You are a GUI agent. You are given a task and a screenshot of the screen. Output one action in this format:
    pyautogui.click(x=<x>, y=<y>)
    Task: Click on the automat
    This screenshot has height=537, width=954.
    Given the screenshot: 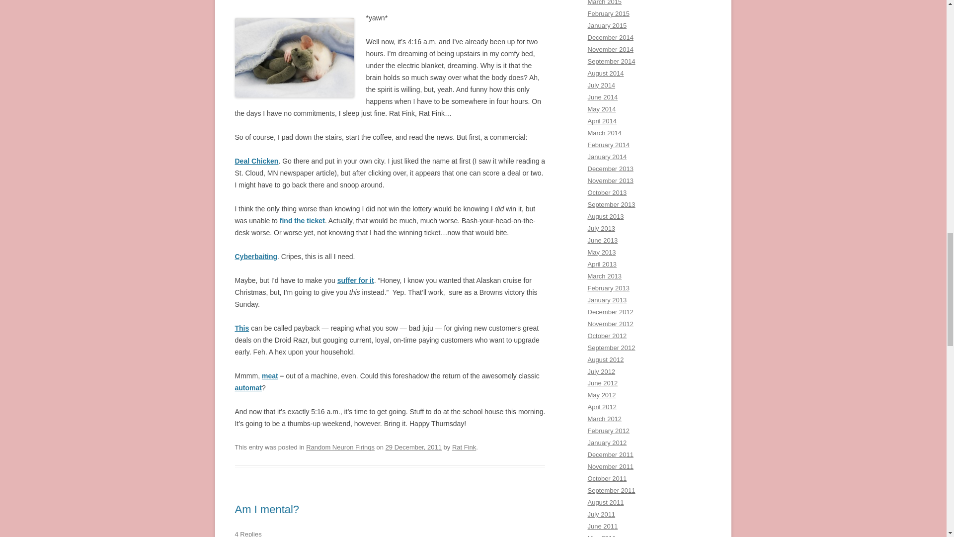 What is the action you would take?
    pyautogui.click(x=248, y=388)
    